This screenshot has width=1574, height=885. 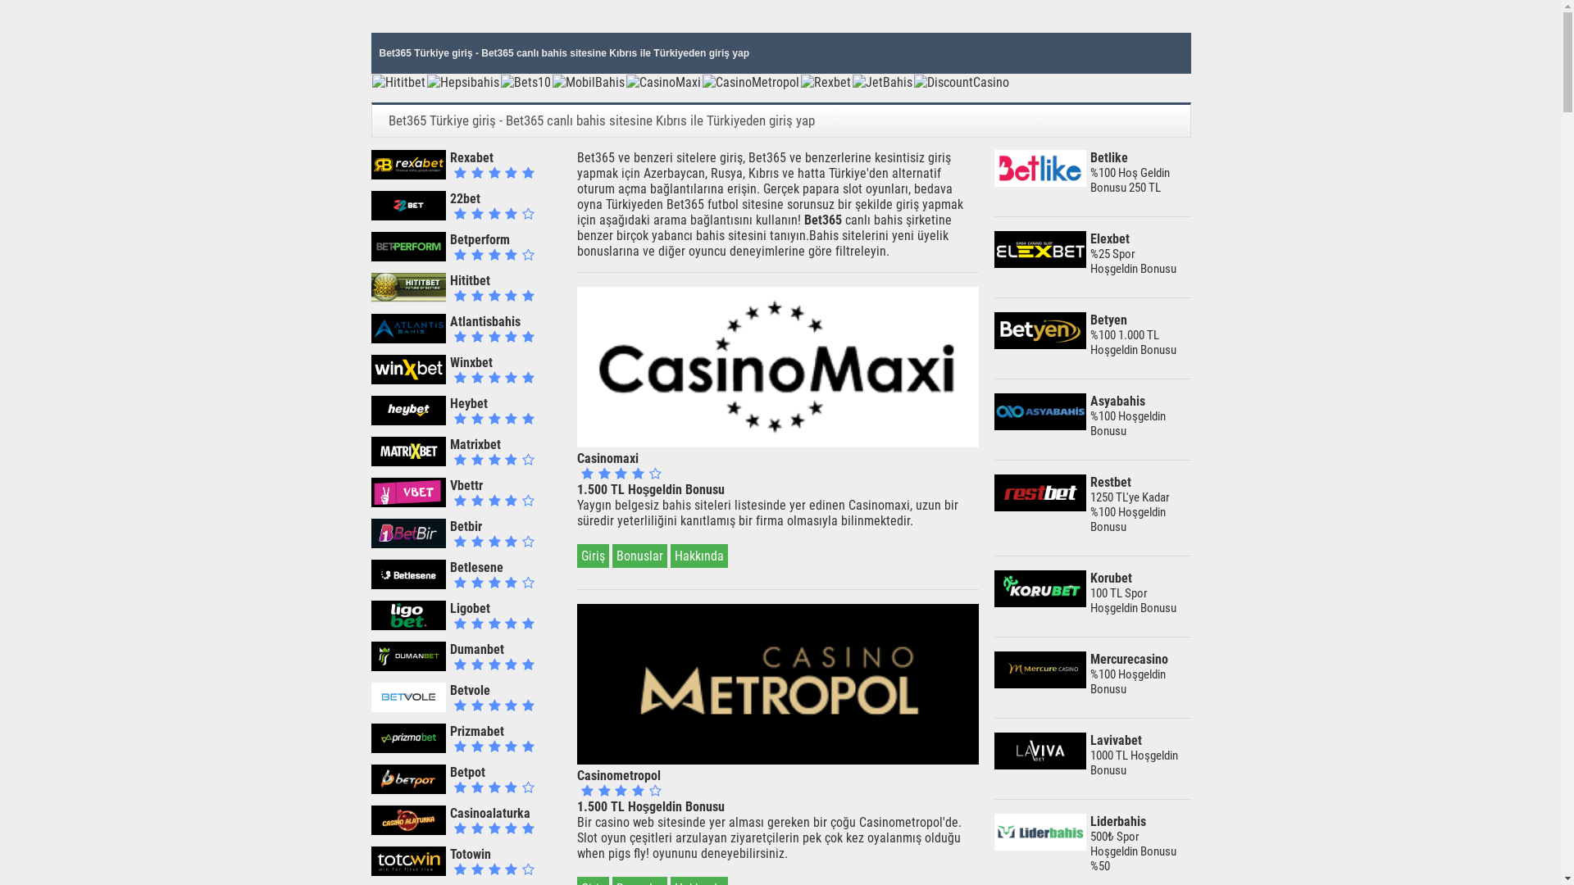 What do you see at coordinates (472, 157) in the screenshot?
I see `Rexabet` at bounding box center [472, 157].